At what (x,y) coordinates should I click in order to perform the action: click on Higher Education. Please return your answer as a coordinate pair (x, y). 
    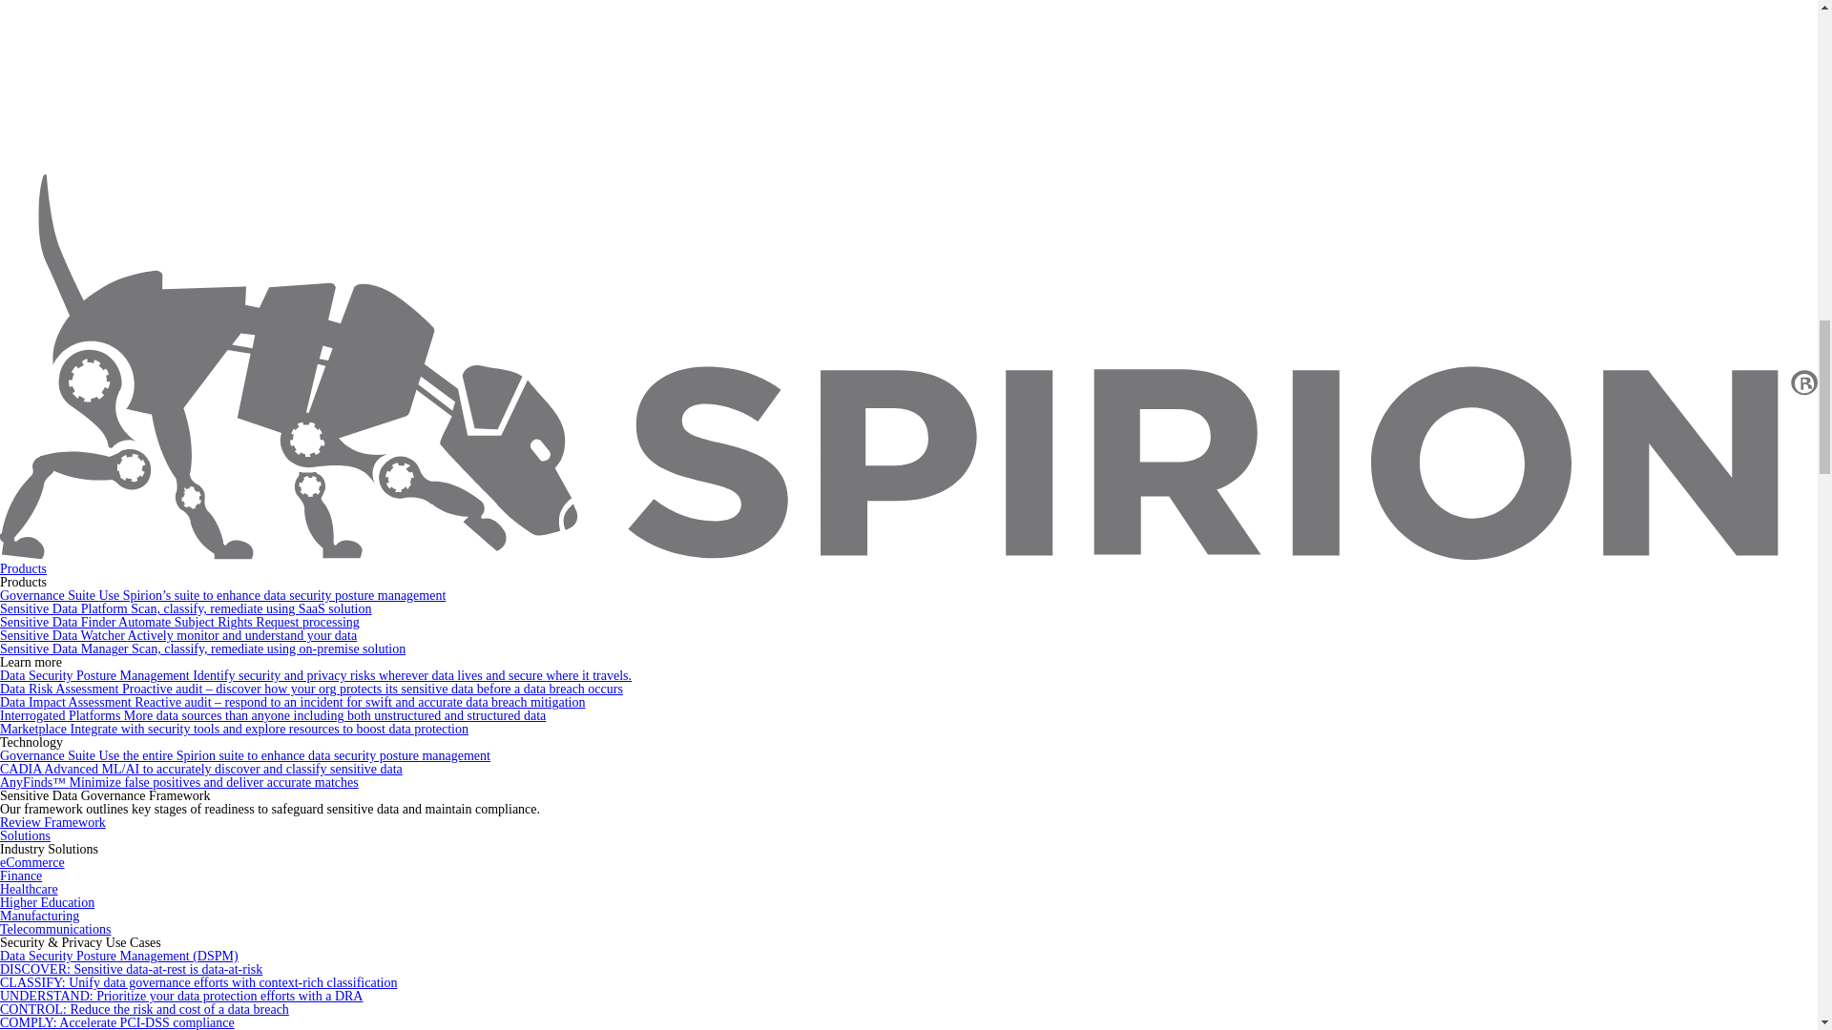
    Looking at the image, I should click on (48, 902).